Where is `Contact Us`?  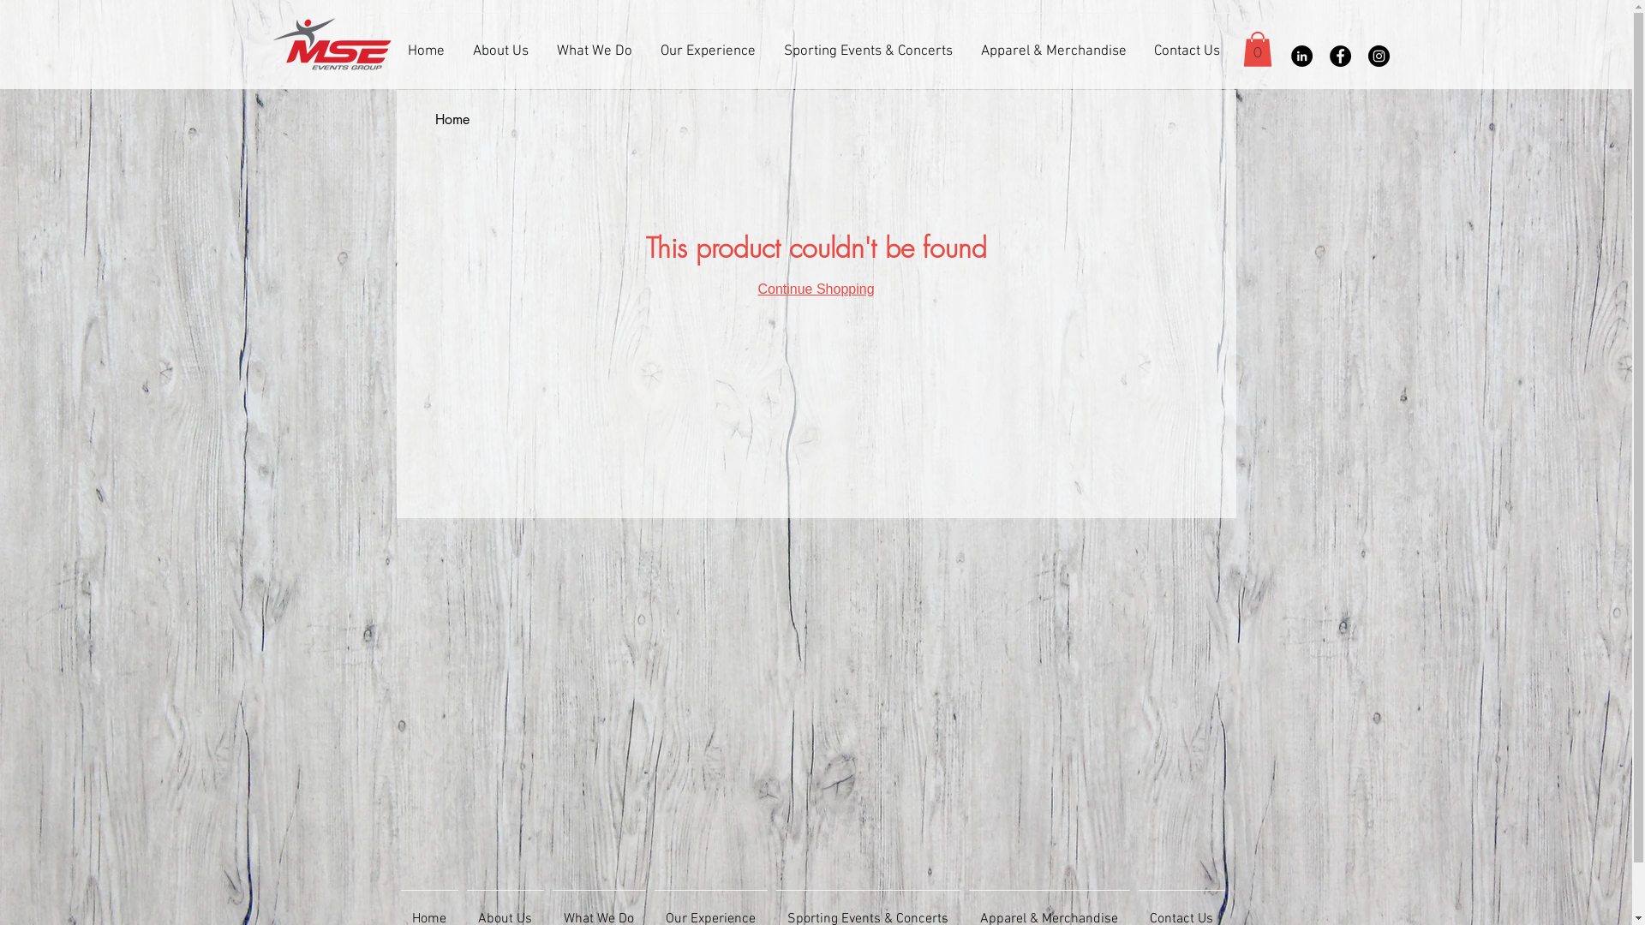
Contact Us is located at coordinates (1189, 44).